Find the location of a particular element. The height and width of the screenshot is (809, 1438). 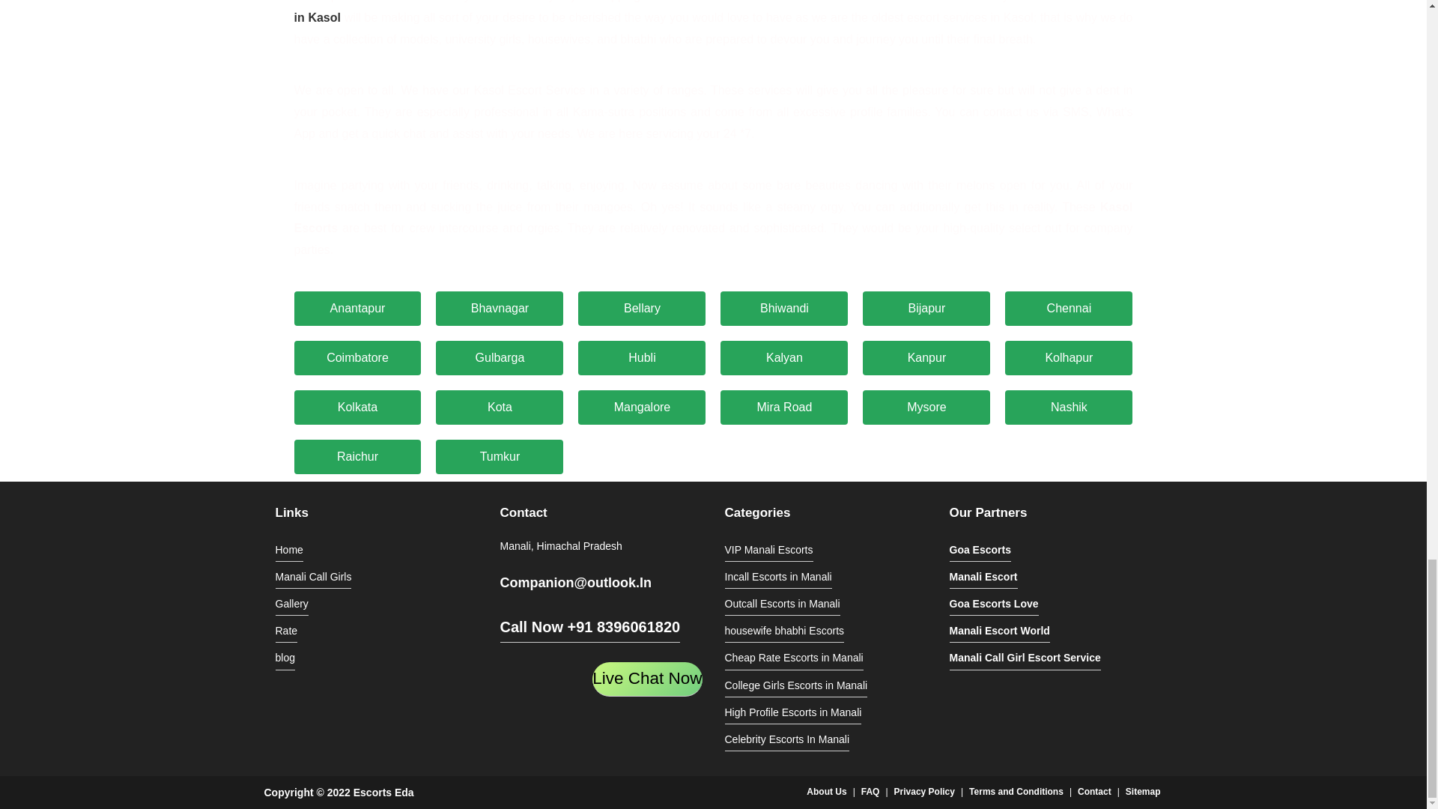

Manali Call Girls is located at coordinates (314, 578).